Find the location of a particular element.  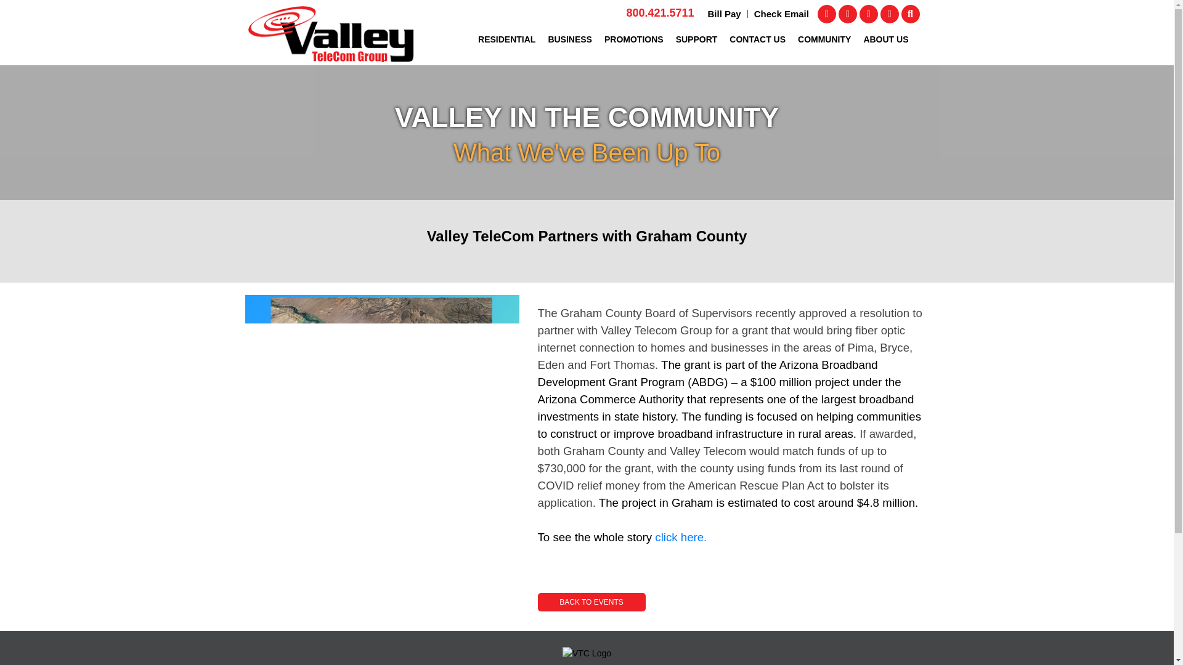

Bill Pay is located at coordinates (725, 14).